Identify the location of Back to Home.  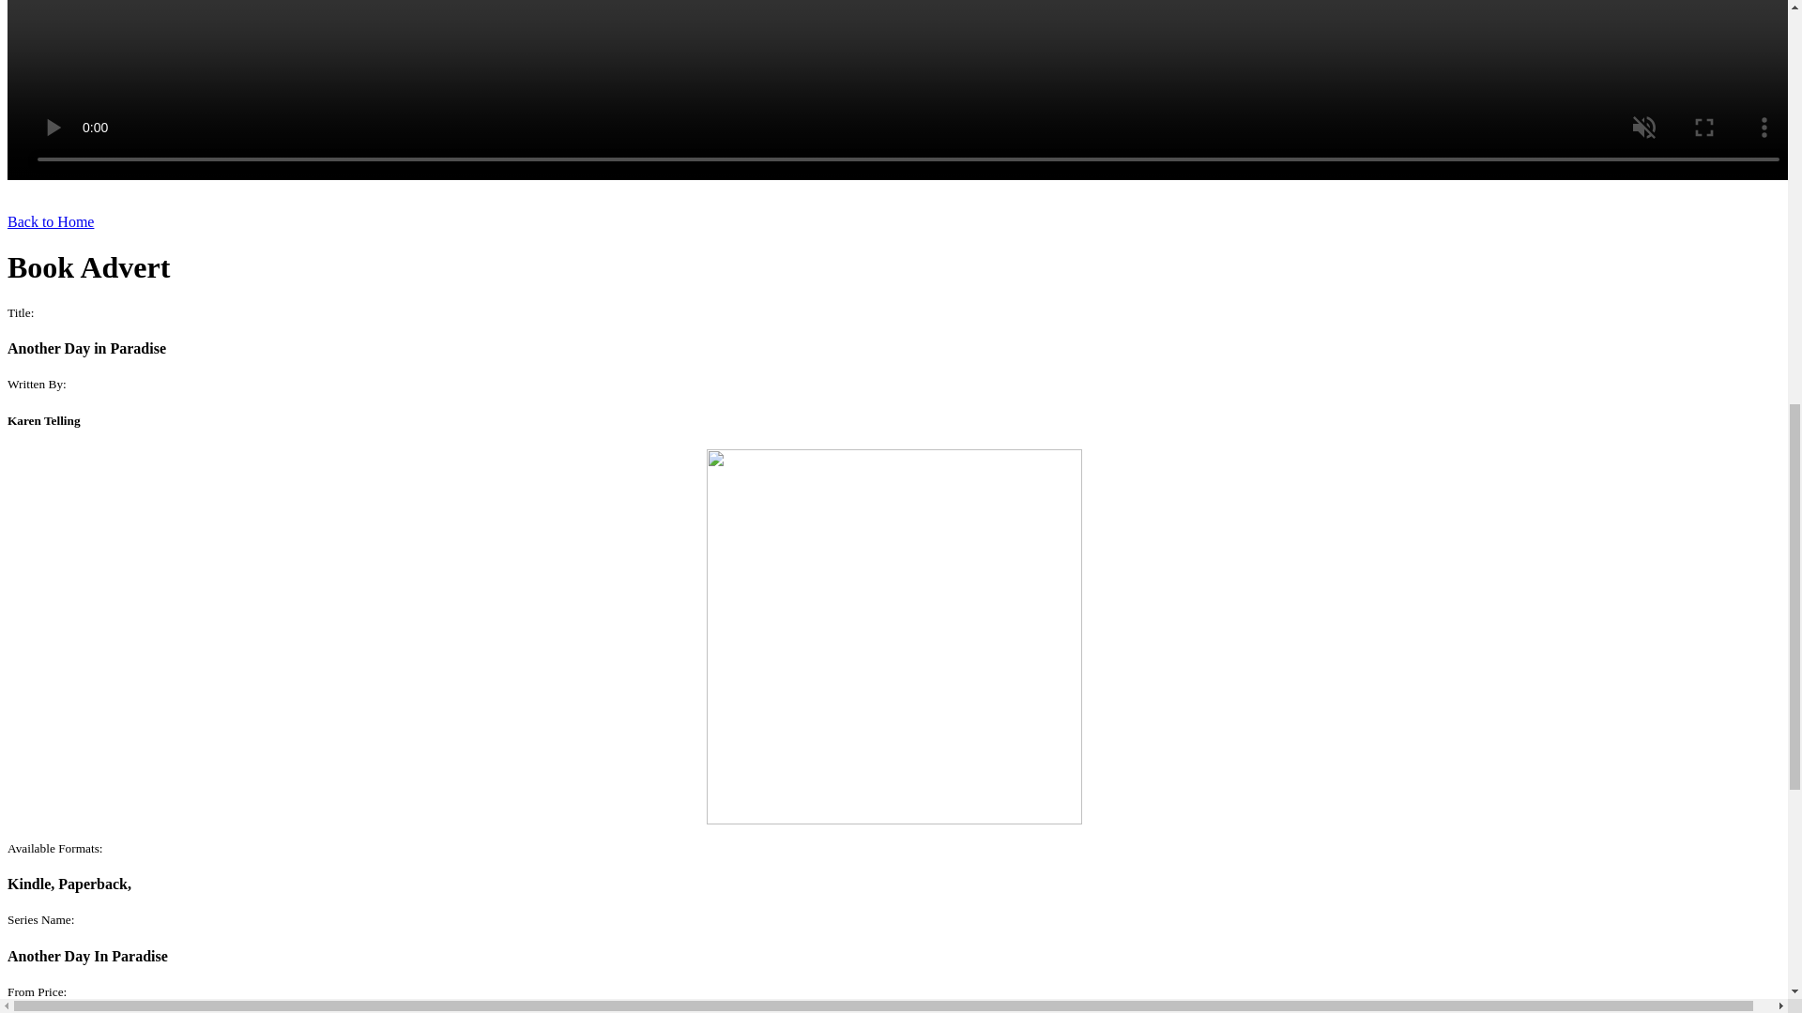
(50, 221).